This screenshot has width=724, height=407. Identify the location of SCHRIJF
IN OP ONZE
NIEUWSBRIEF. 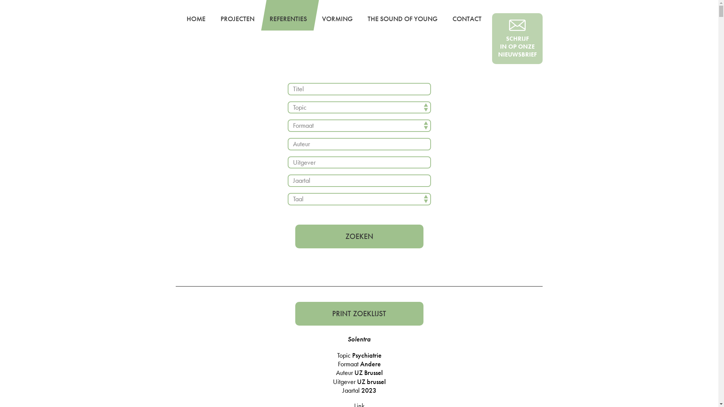
(517, 38).